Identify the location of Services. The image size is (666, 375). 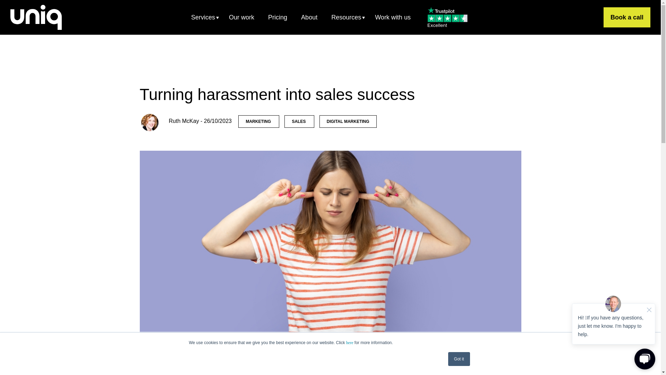
(203, 17).